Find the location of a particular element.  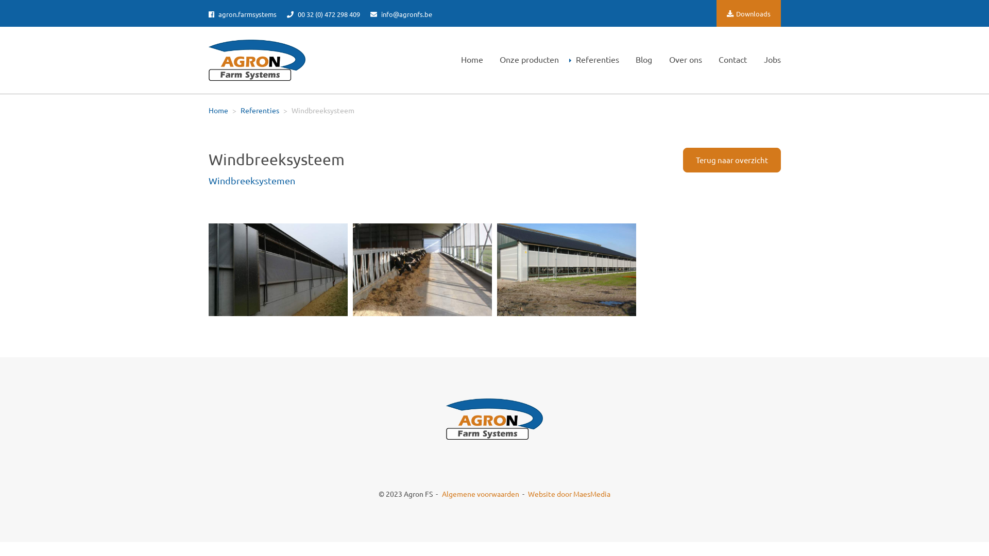

Website door MaesMedia is located at coordinates (569, 494).